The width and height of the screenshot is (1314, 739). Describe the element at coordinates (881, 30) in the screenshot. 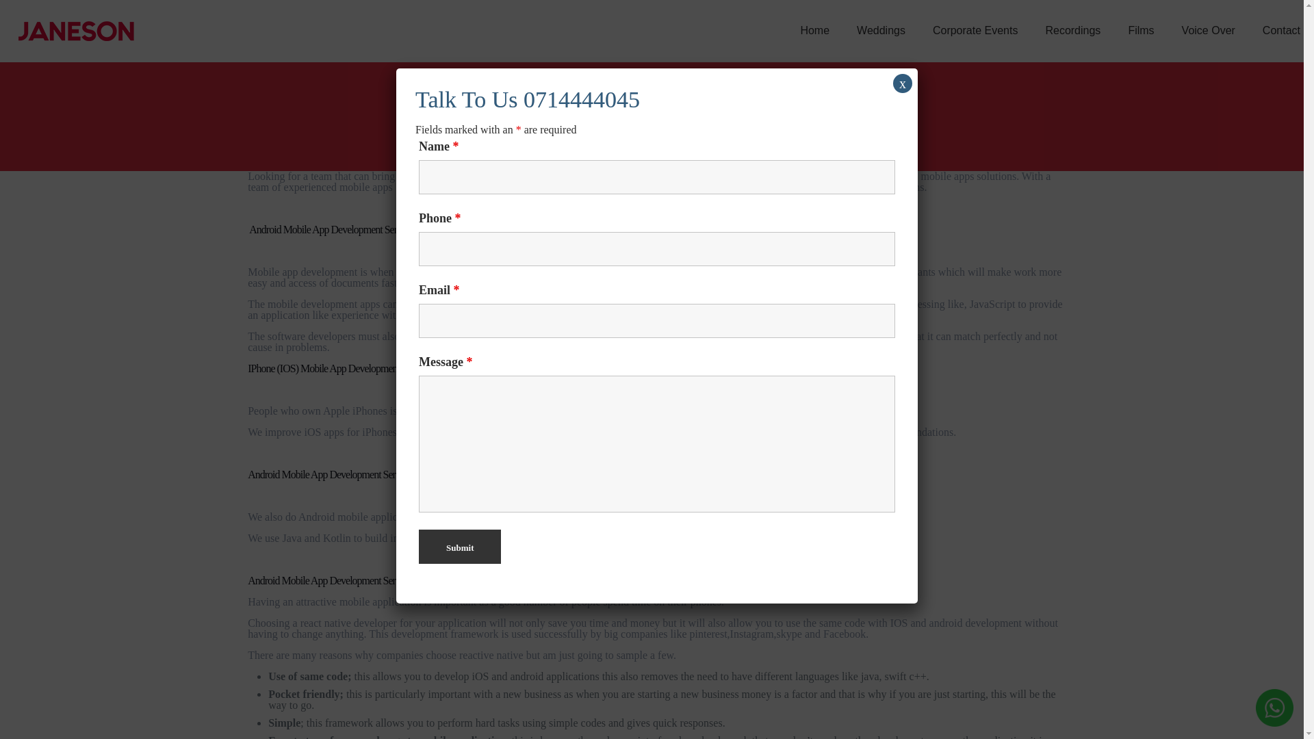

I see `Weddings` at that location.